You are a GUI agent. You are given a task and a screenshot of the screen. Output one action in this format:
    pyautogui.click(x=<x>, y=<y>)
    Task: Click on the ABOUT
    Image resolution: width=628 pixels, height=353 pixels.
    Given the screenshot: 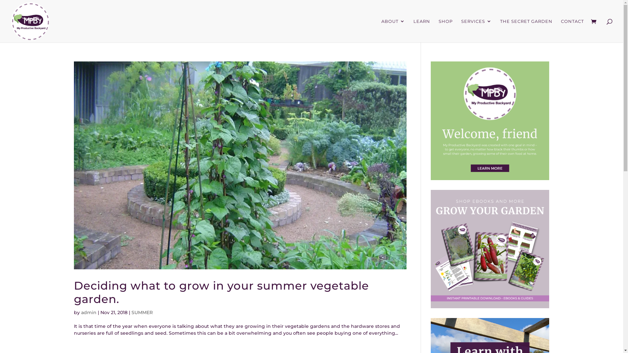 What is the action you would take?
    pyautogui.click(x=393, y=31)
    